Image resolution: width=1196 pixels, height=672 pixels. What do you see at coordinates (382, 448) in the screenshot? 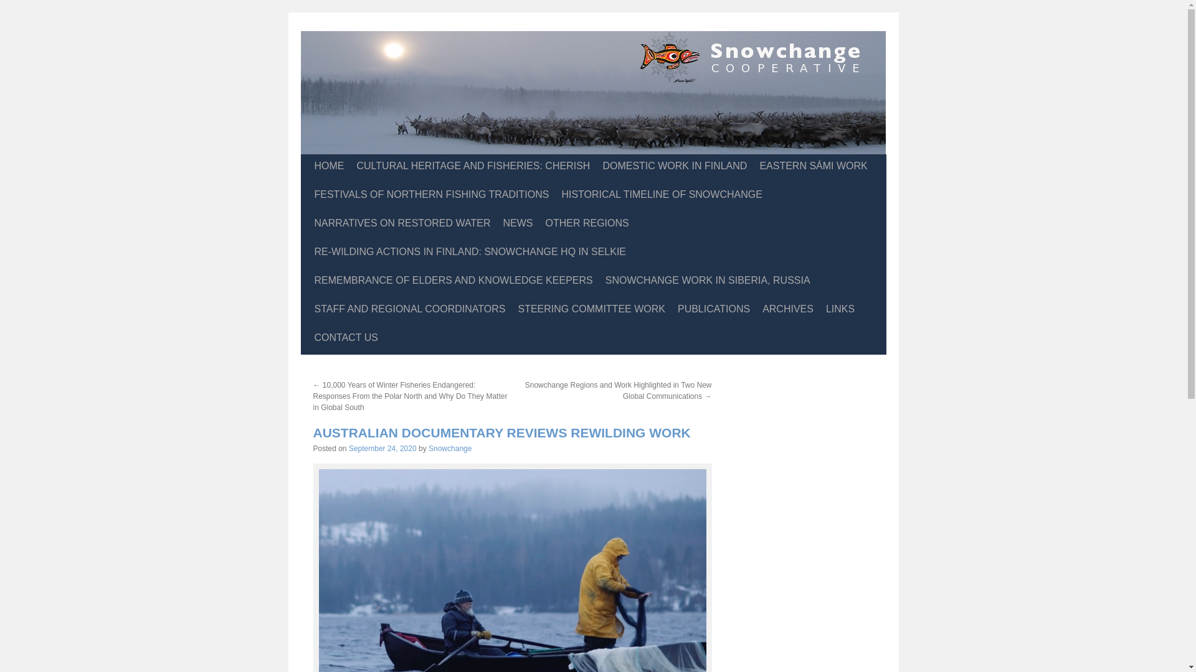
I see `September 24, 2020` at bounding box center [382, 448].